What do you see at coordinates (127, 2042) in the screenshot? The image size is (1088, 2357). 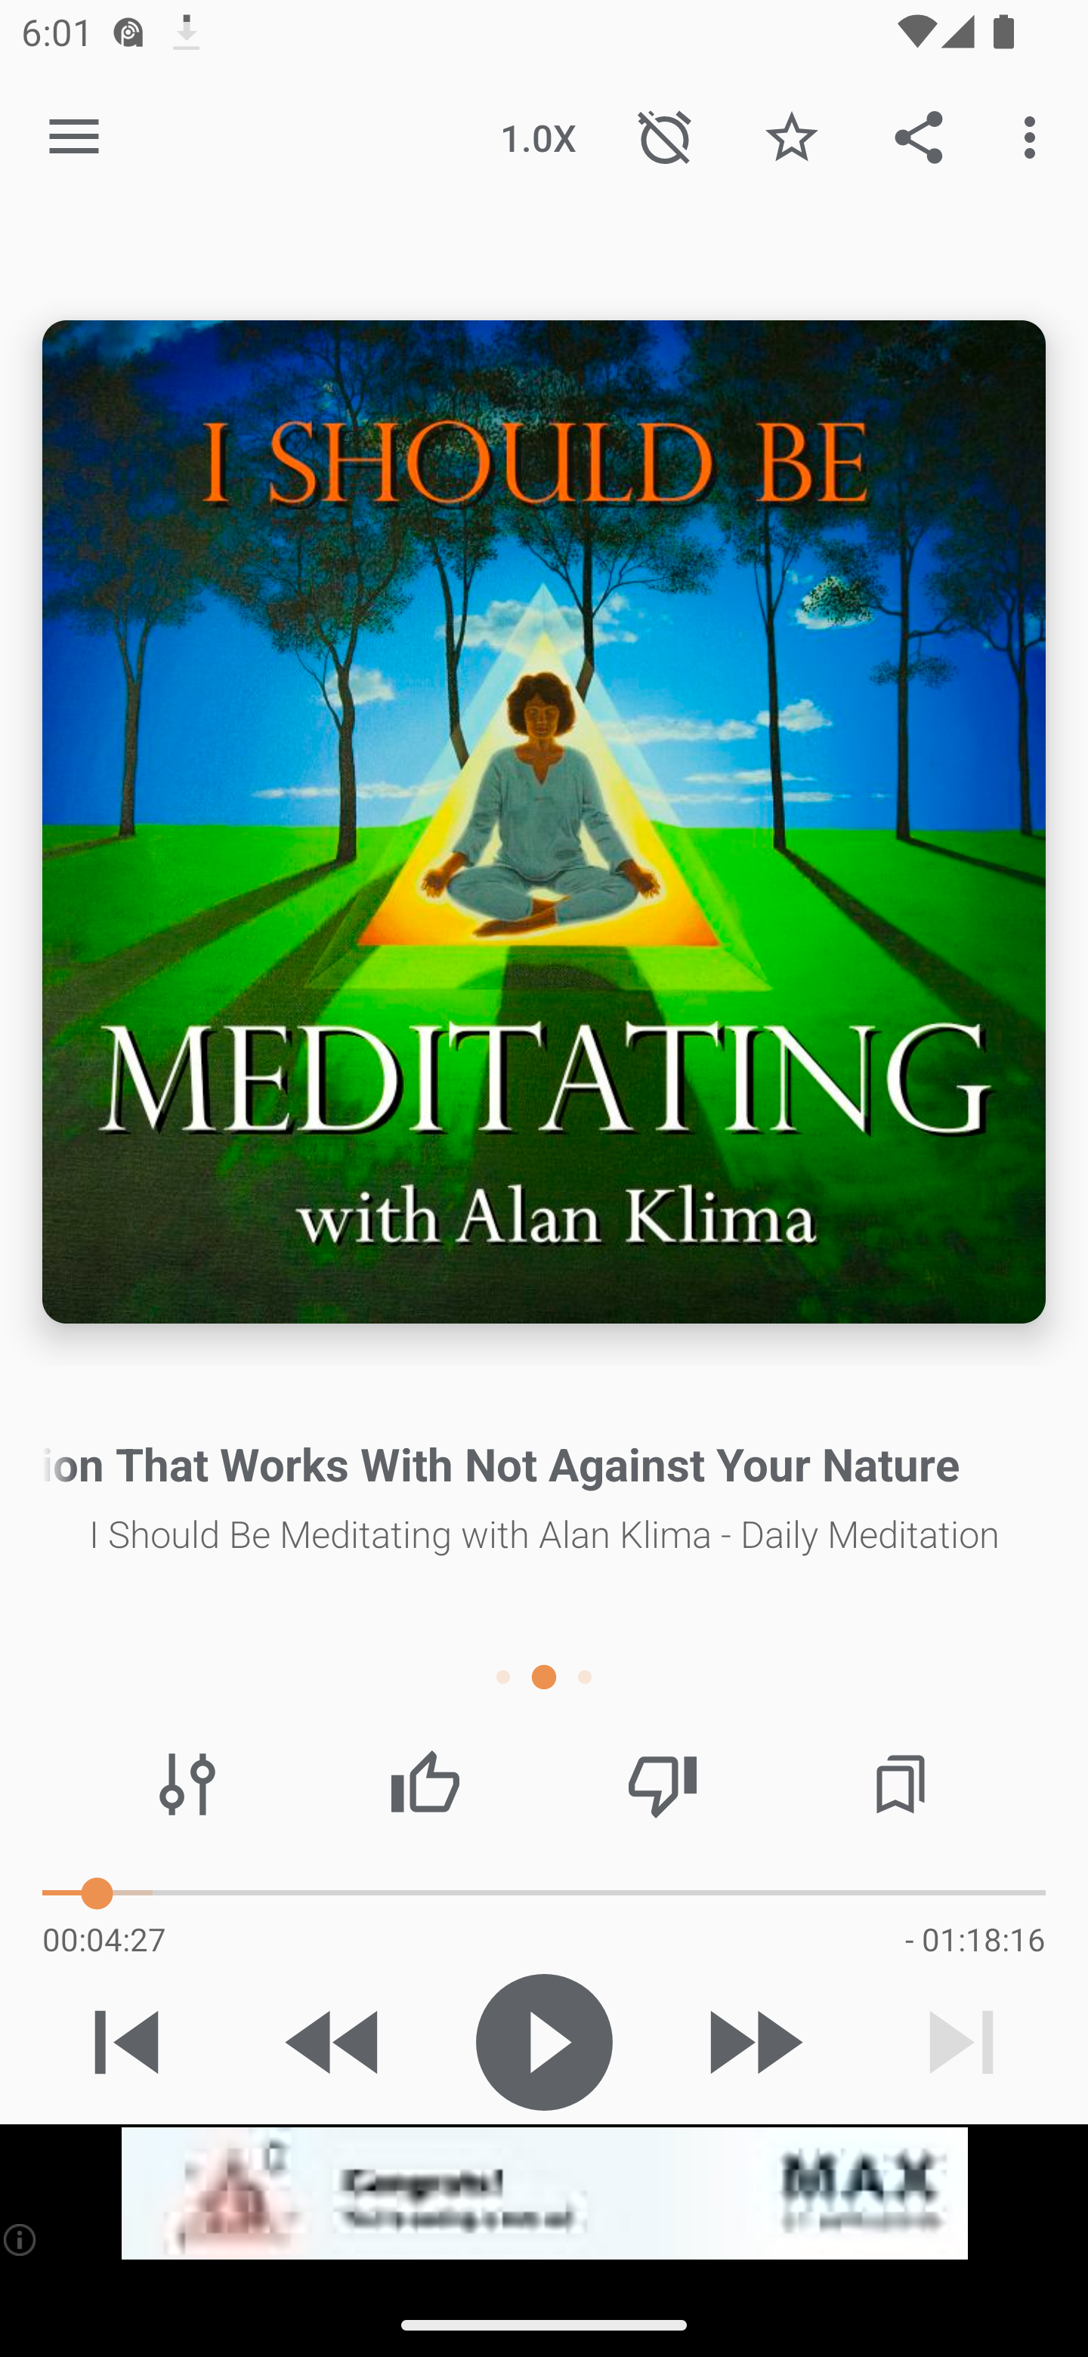 I see `Previous track` at bounding box center [127, 2042].